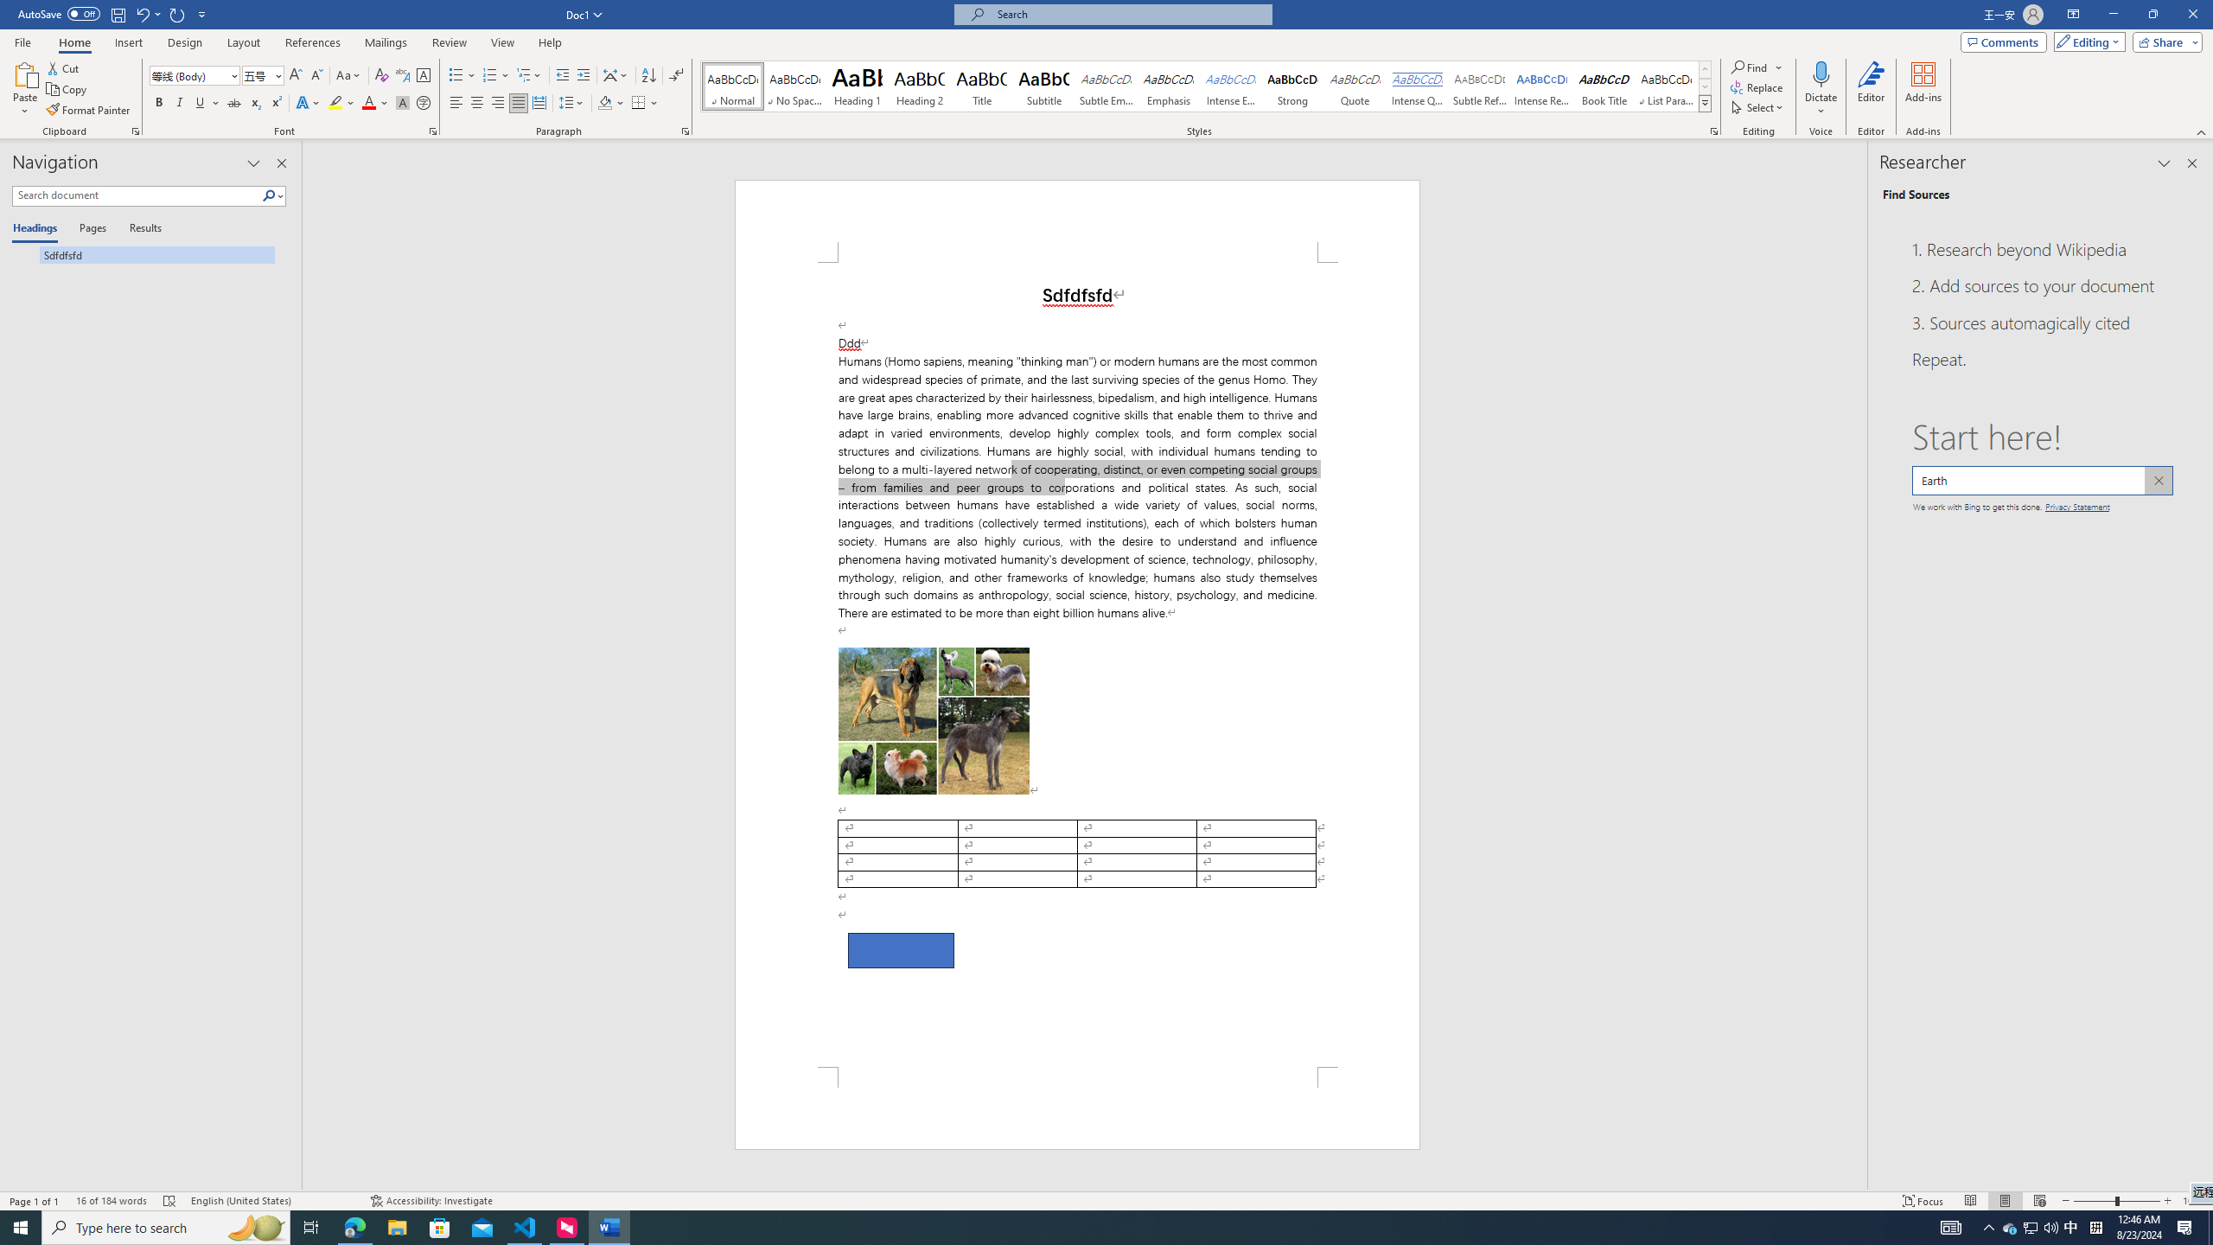  I want to click on Subtle Emphasis, so click(1106, 86).